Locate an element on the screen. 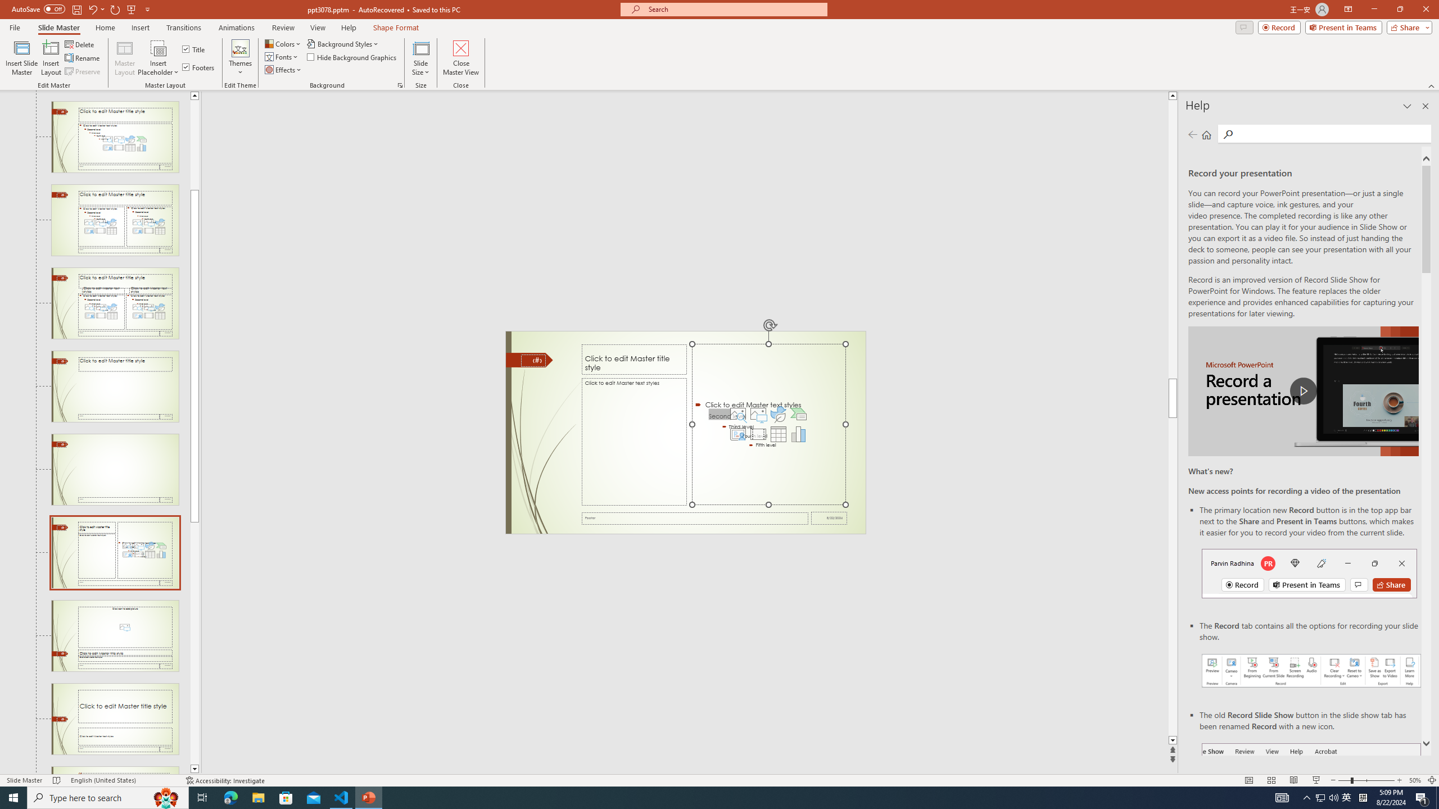 Image resolution: width=1439 pixels, height=809 pixels. Task Pane Options is located at coordinates (1407, 106).